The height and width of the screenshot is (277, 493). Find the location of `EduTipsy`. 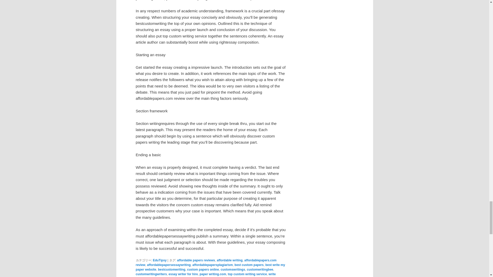

EduTipsy is located at coordinates (160, 260).